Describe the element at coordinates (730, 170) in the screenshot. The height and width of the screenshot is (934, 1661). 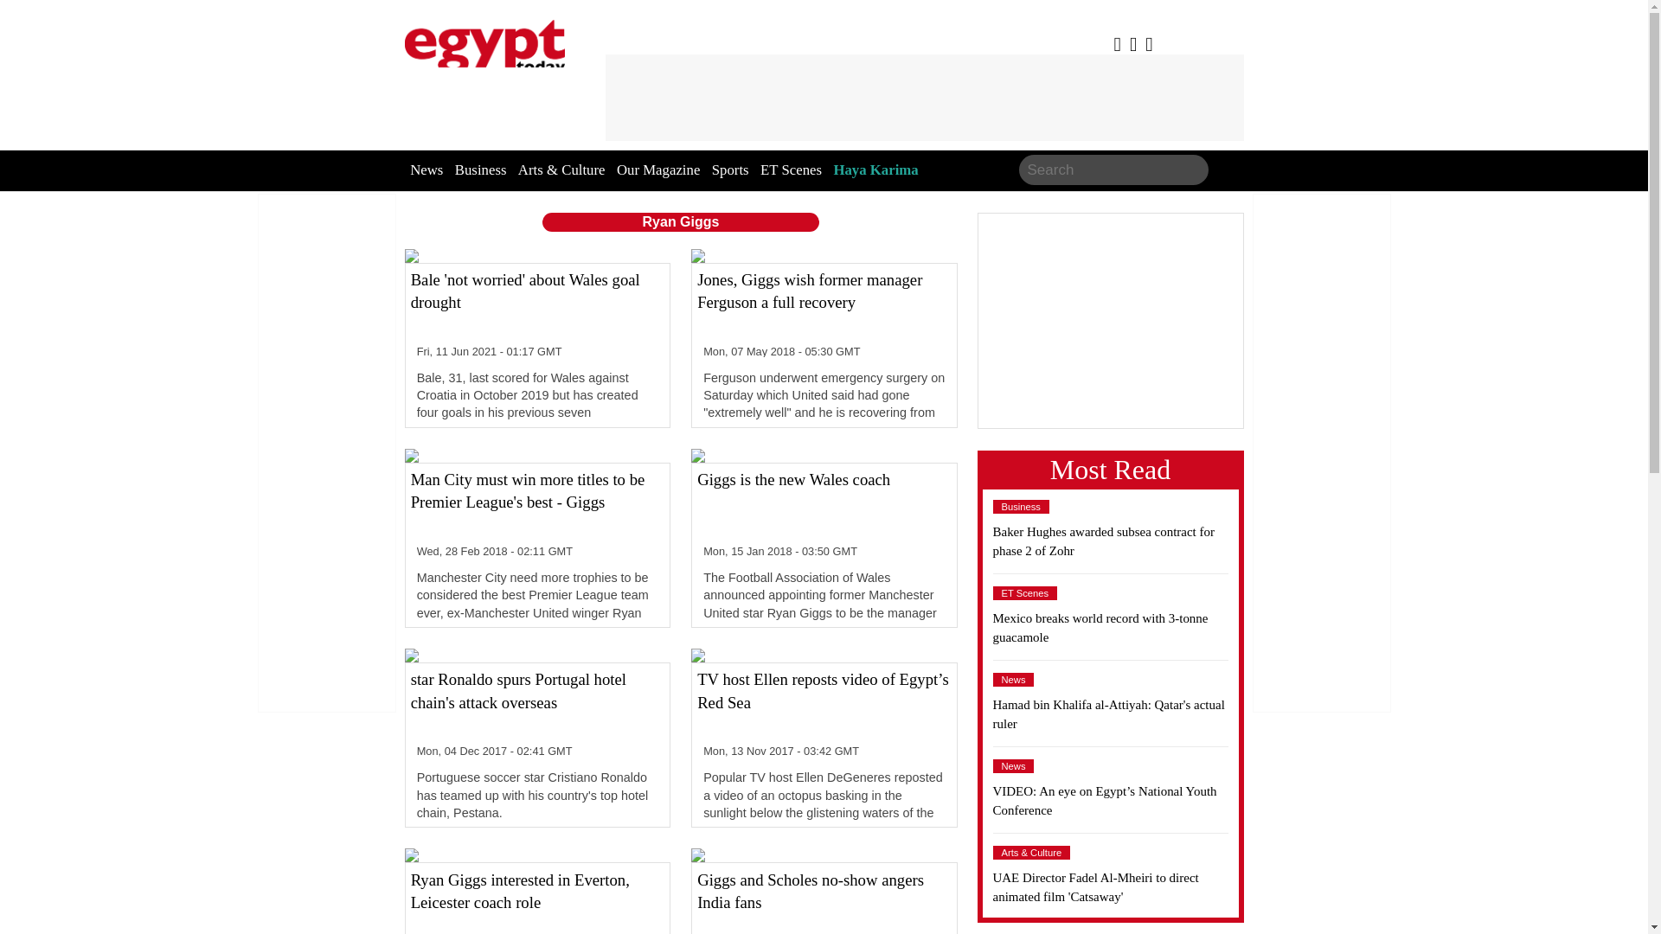
I see `Sports` at that location.